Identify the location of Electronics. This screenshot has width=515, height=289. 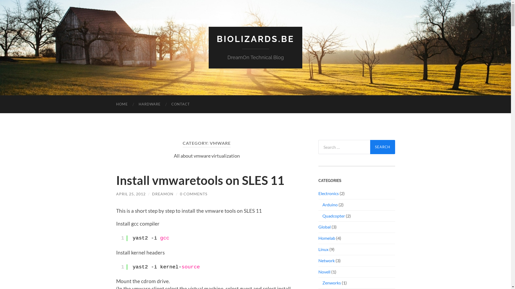
(328, 193).